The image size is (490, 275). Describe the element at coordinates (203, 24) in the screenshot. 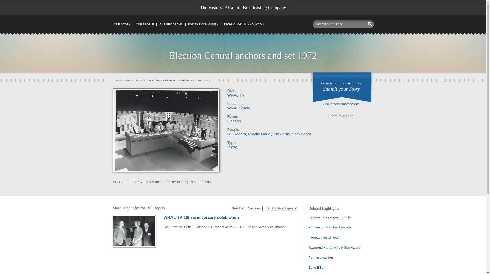

I see `The History of Capitol Broadcasting Company` at that location.